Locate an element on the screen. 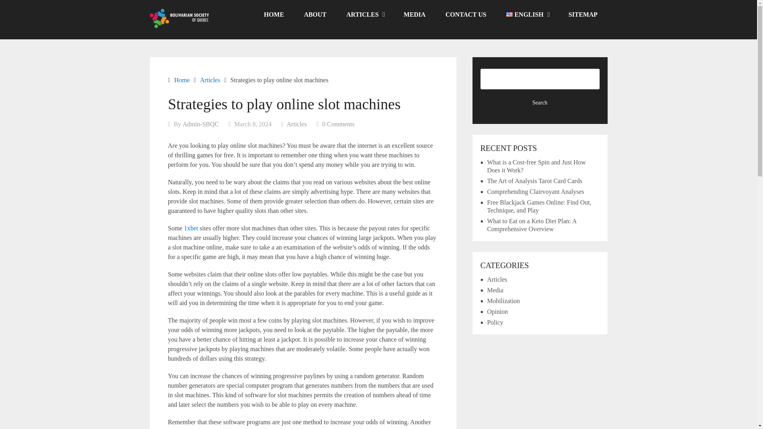  ENGLISH is located at coordinates (527, 15).